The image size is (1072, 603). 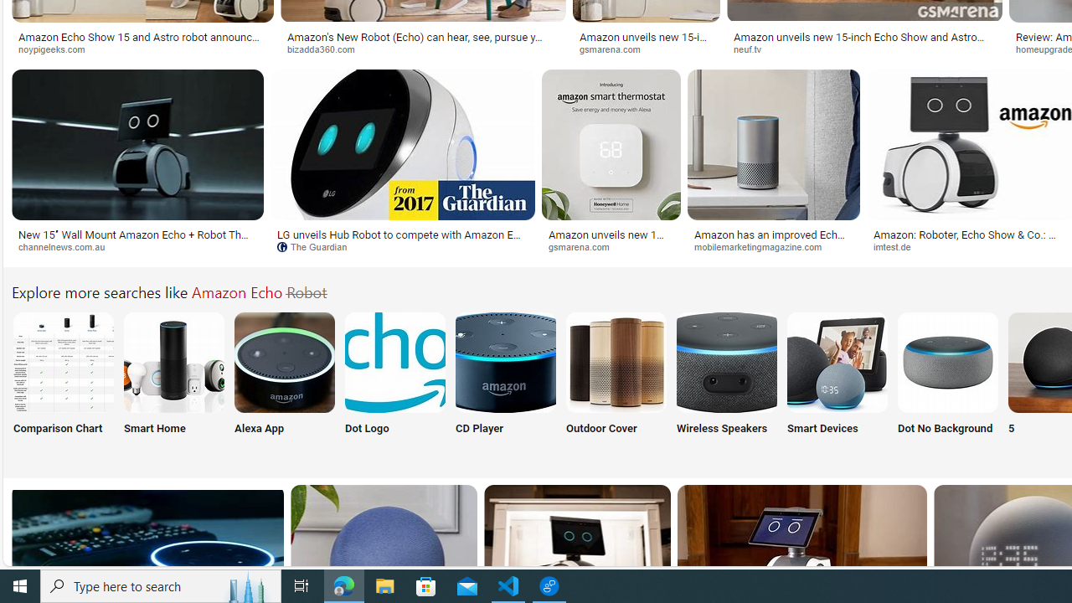 I want to click on neuf.tv, so click(x=864, y=49).